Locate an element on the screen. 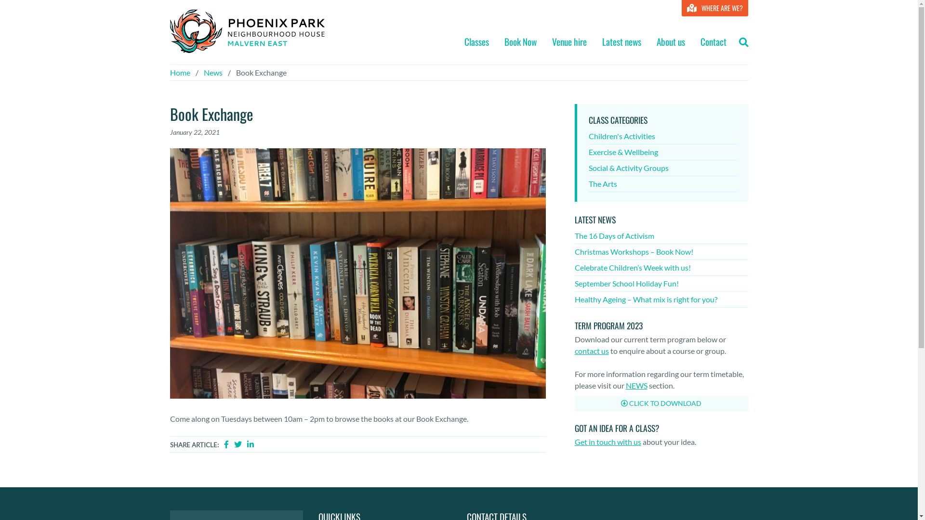 This screenshot has height=520, width=925. CLICK TO DOWNLOAD is located at coordinates (661, 403).